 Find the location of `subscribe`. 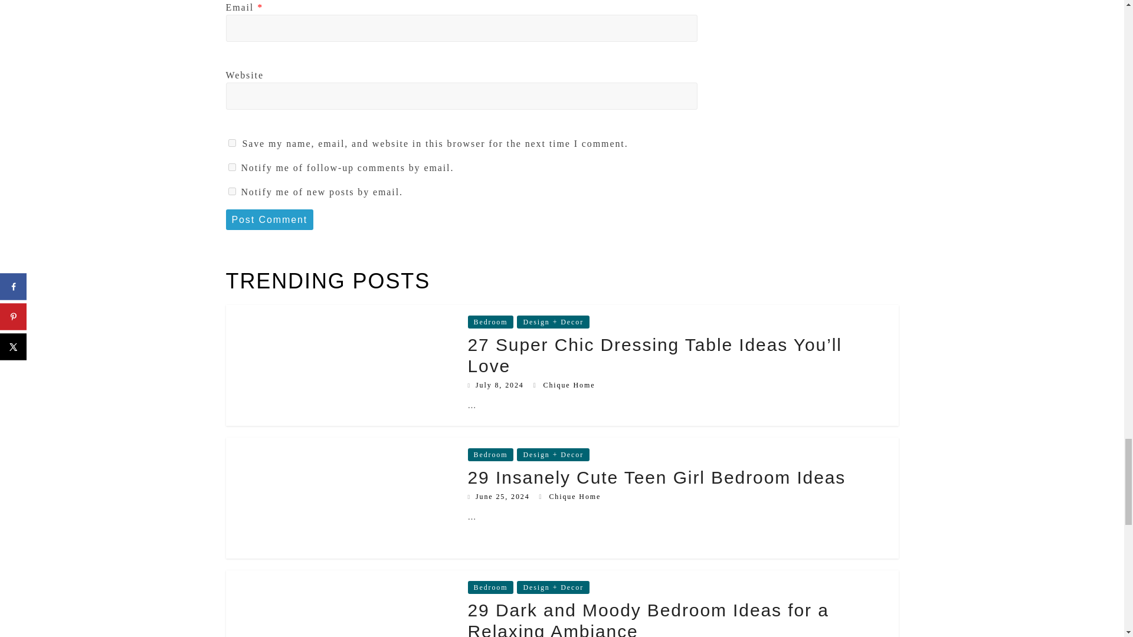

subscribe is located at coordinates (231, 167).